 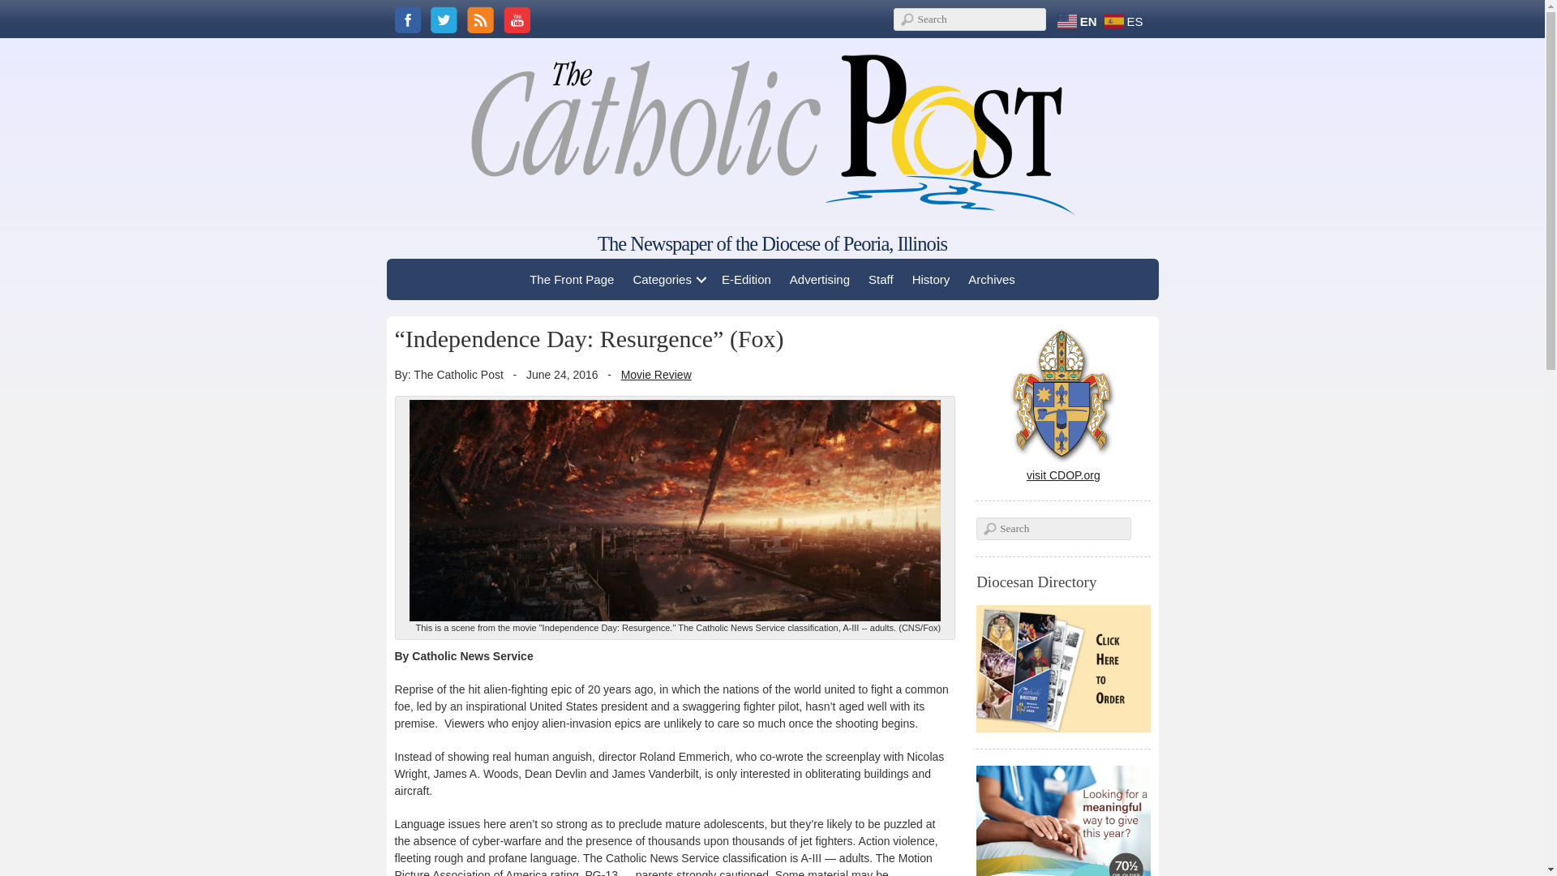 What do you see at coordinates (1079, 20) in the screenshot?
I see `EN` at bounding box center [1079, 20].